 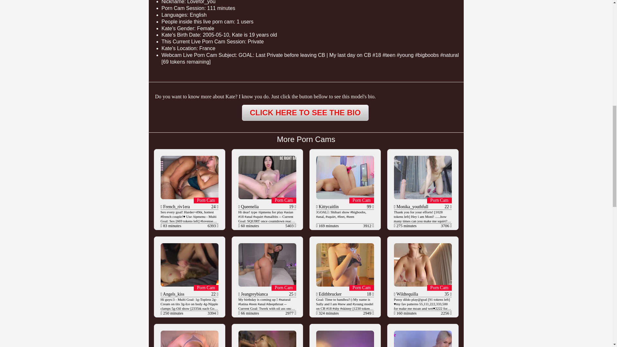 I want to click on Kittycaitlin, so click(x=328, y=207).